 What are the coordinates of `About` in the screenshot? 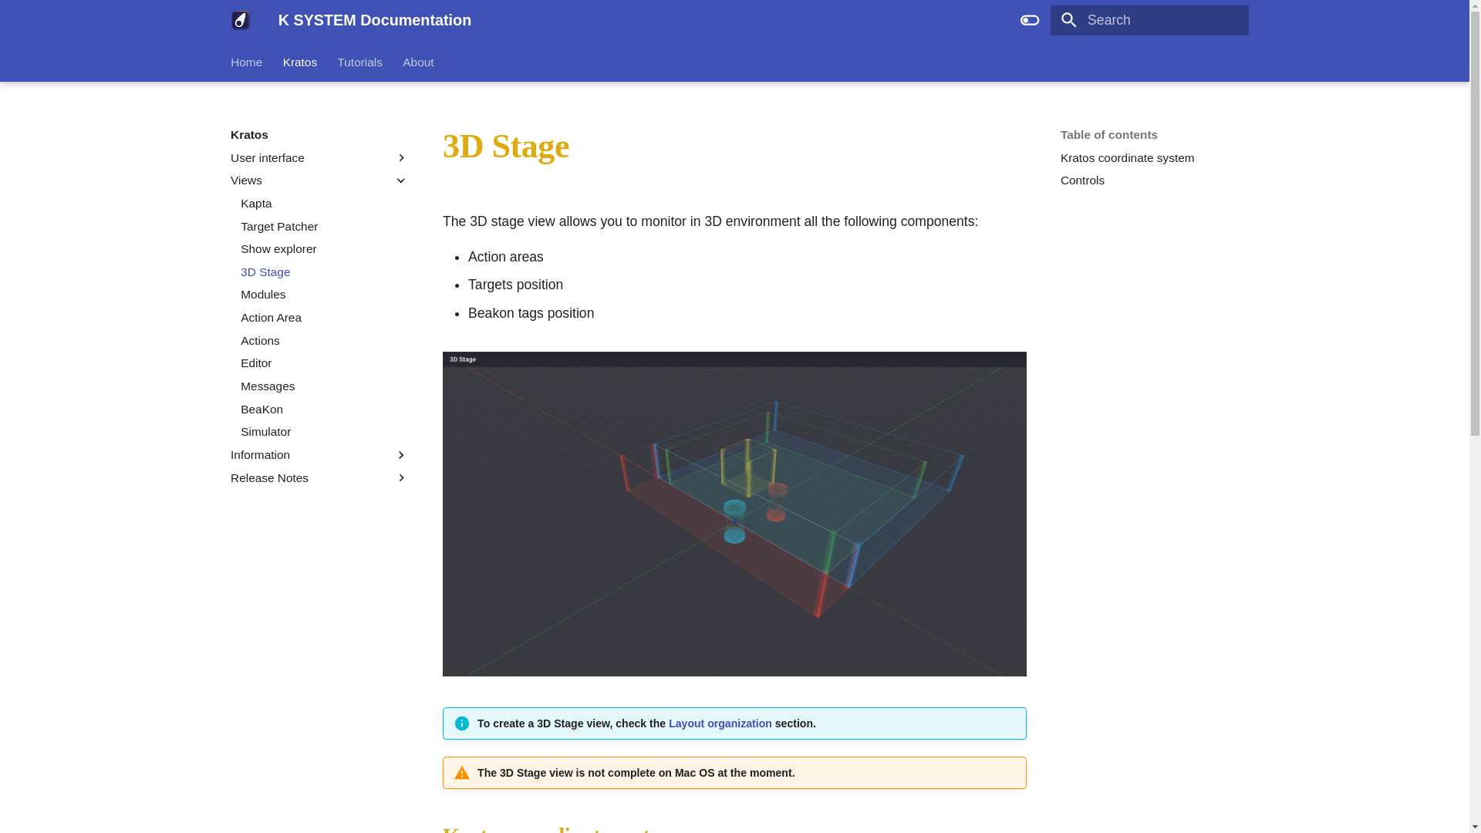 It's located at (418, 62).